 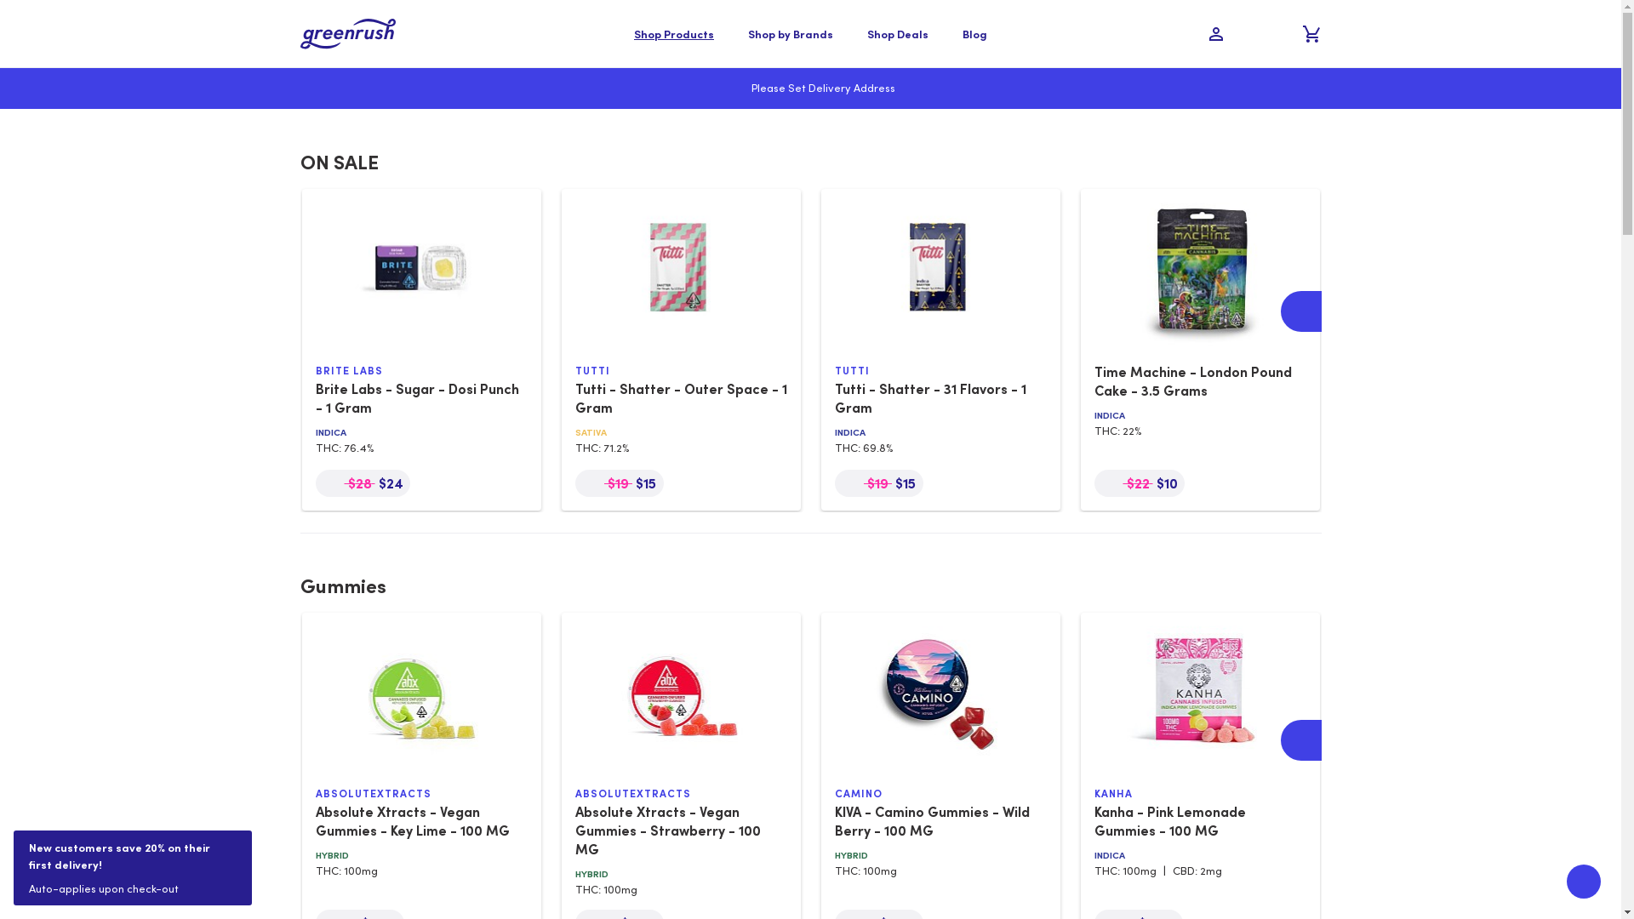 I want to click on Shop Products, so click(x=674, y=34).